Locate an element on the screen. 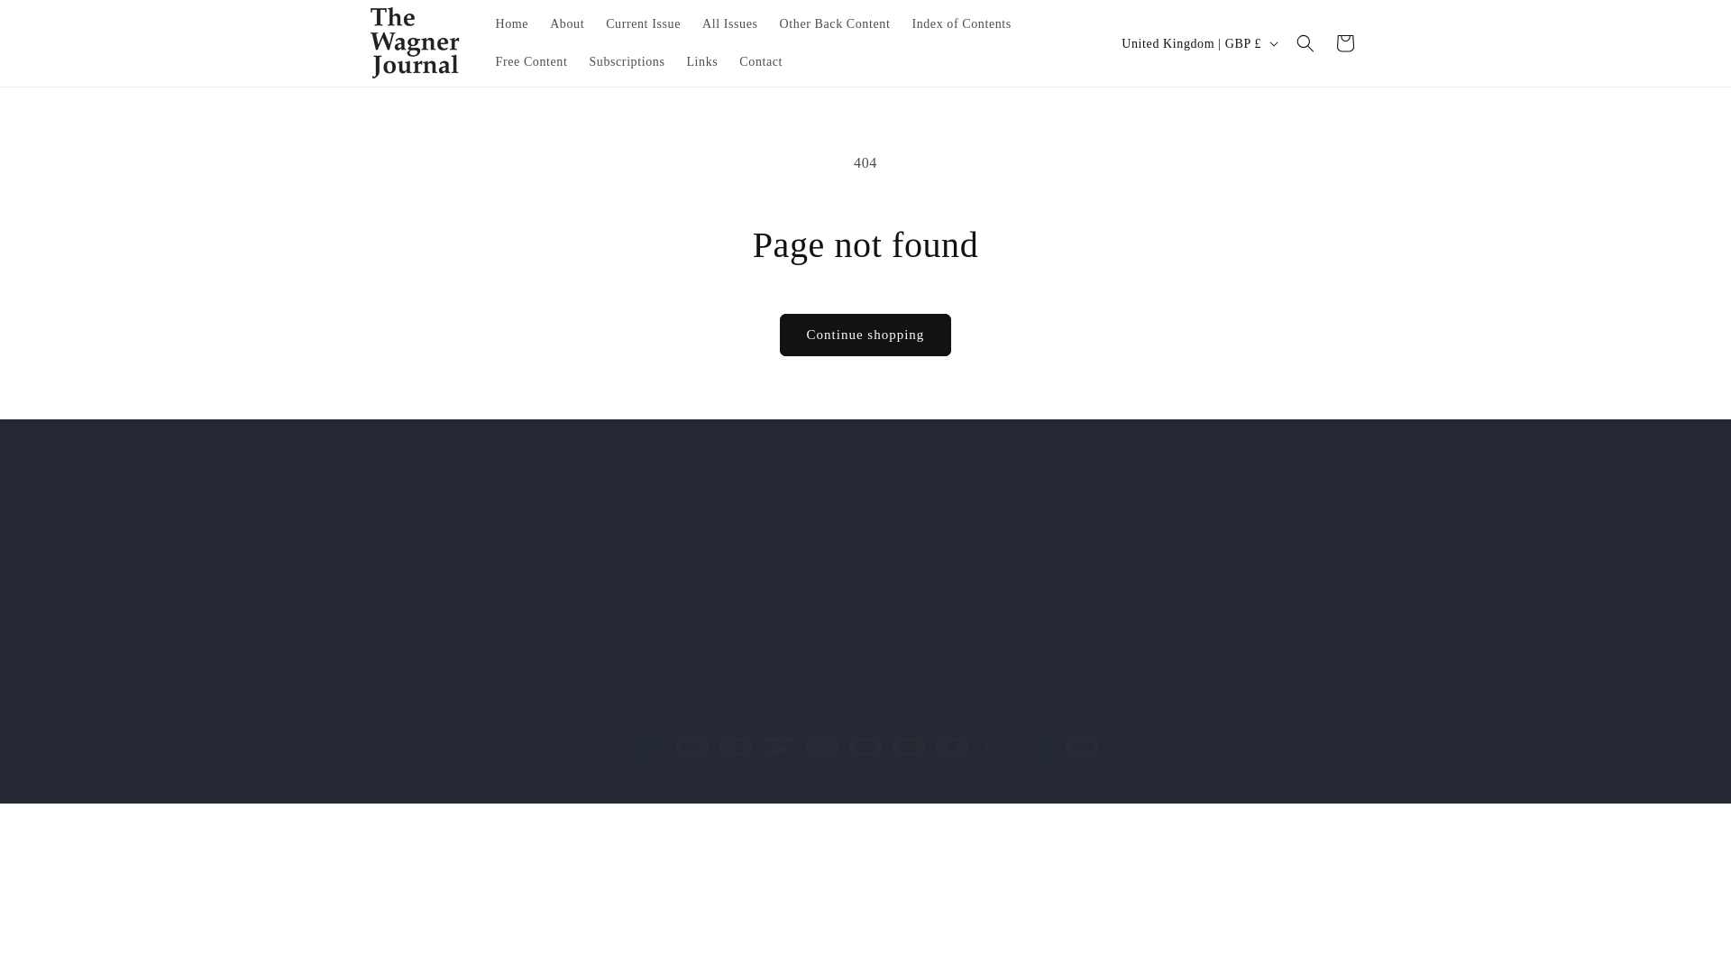  Listen to Parsifal Suite is located at coordinates (1064, 542).